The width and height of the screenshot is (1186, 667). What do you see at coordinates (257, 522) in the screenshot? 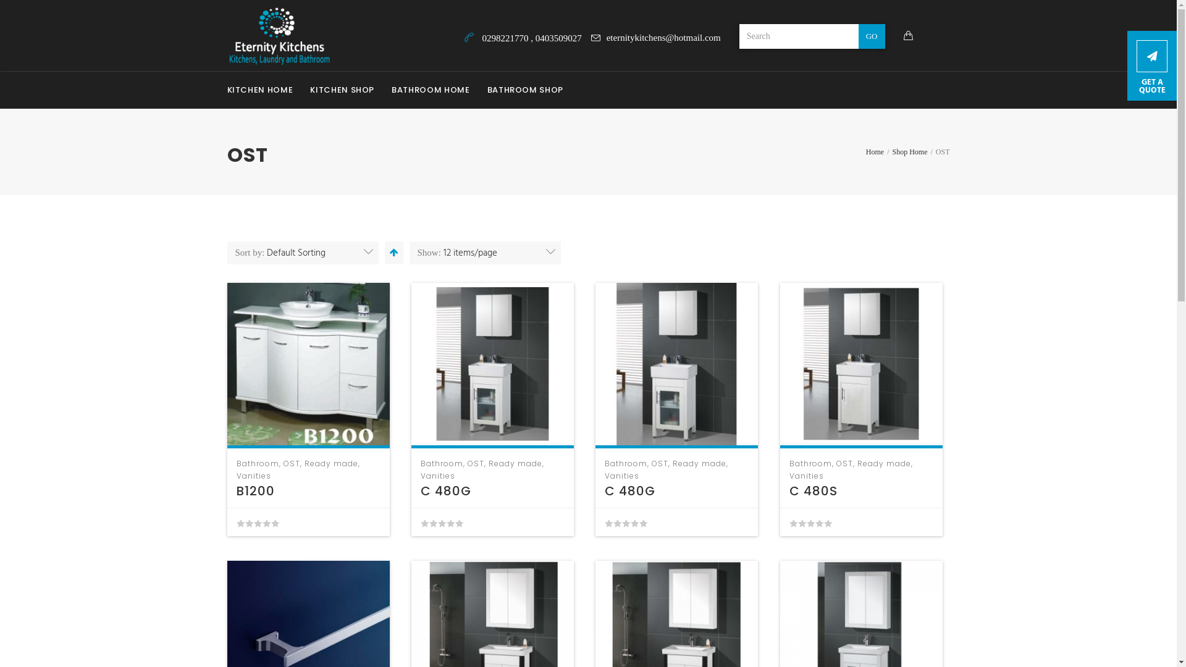
I see `Rated 0 out of 5` at bounding box center [257, 522].